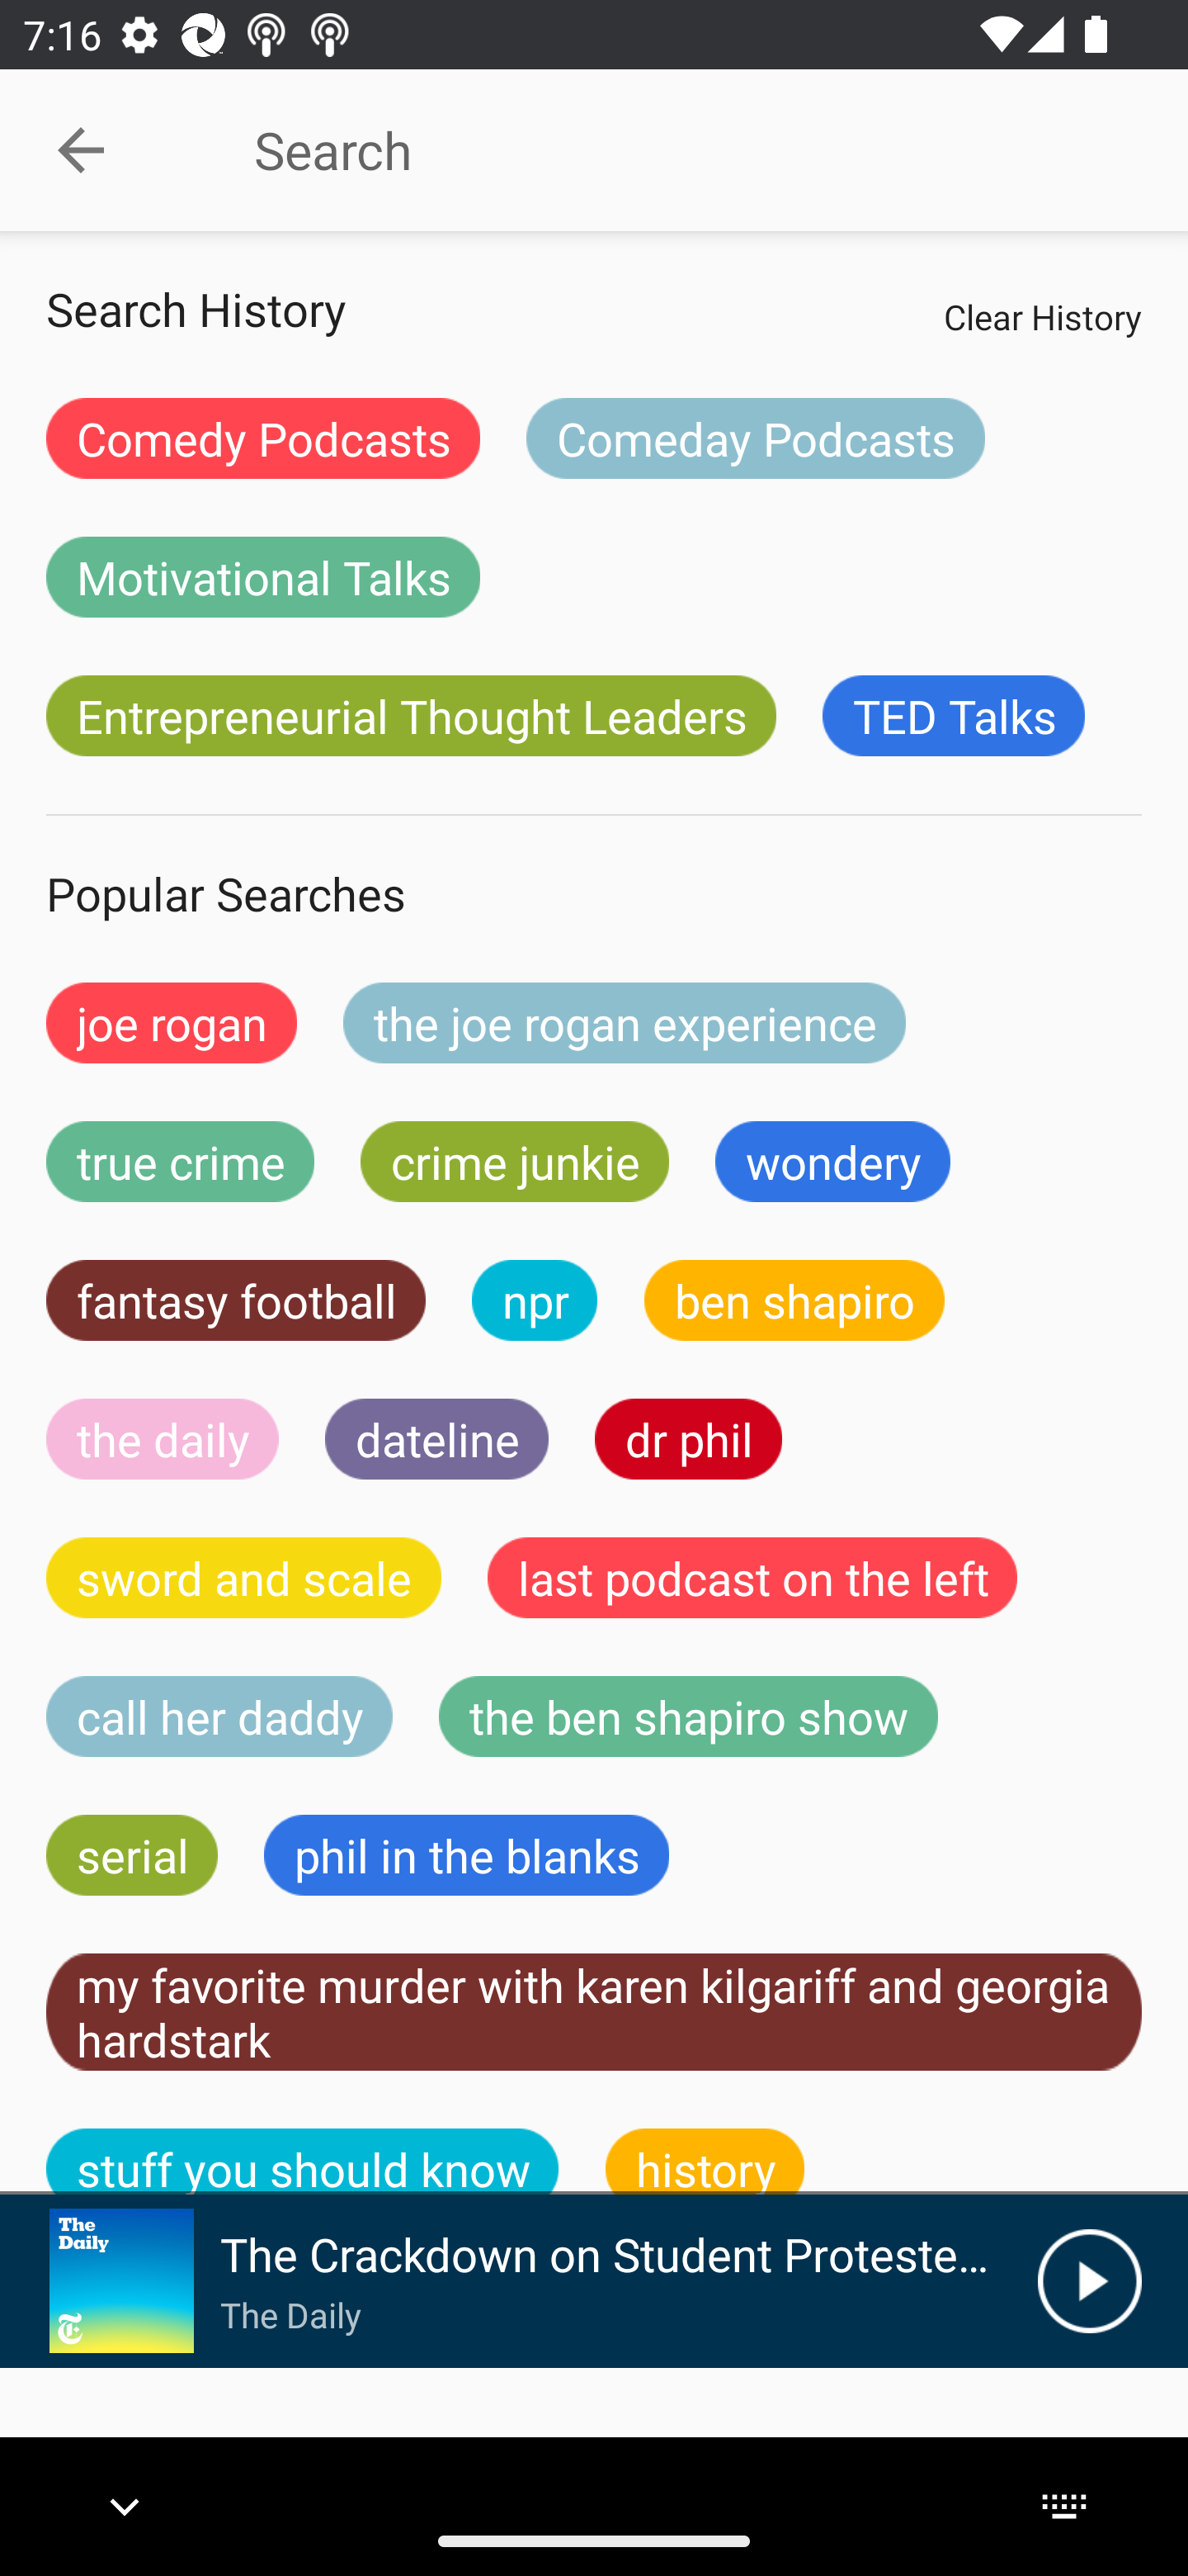 The height and width of the screenshot is (2576, 1188). I want to click on Collapse, so click(81, 150).